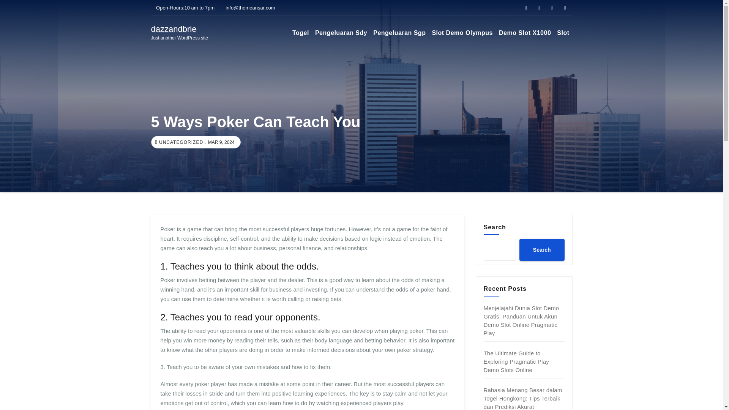 This screenshot has height=410, width=729. Describe the element at coordinates (525, 33) in the screenshot. I see `demo slot x1000` at that location.